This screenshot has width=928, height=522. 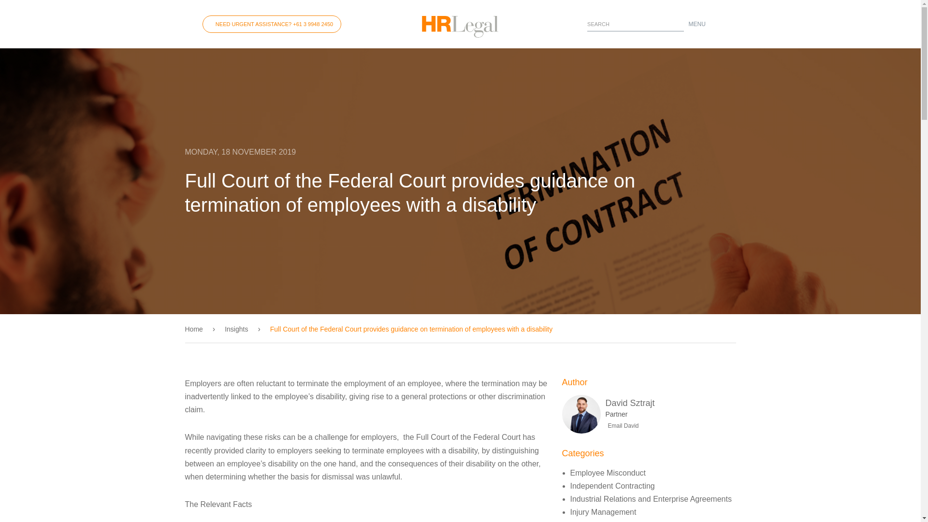 I want to click on Employee Misconduct, so click(x=608, y=473).